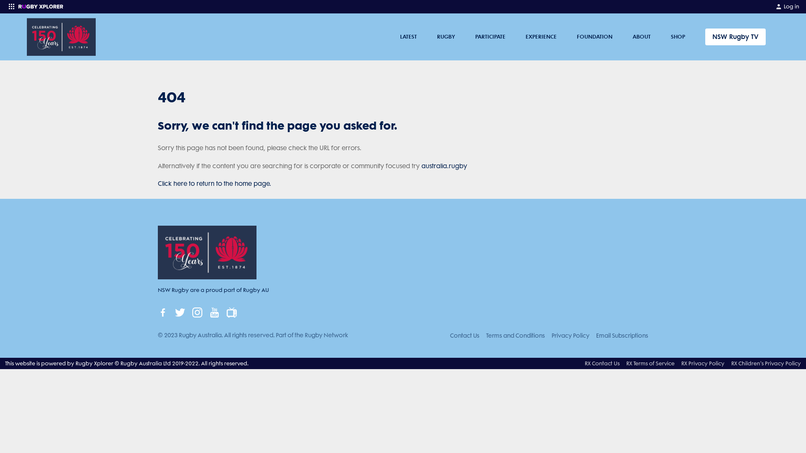 This screenshot has width=806, height=453. What do you see at coordinates (541, 37) in the screenshot?
I see `EXPERIENCE` at bounding box center [541, 37].